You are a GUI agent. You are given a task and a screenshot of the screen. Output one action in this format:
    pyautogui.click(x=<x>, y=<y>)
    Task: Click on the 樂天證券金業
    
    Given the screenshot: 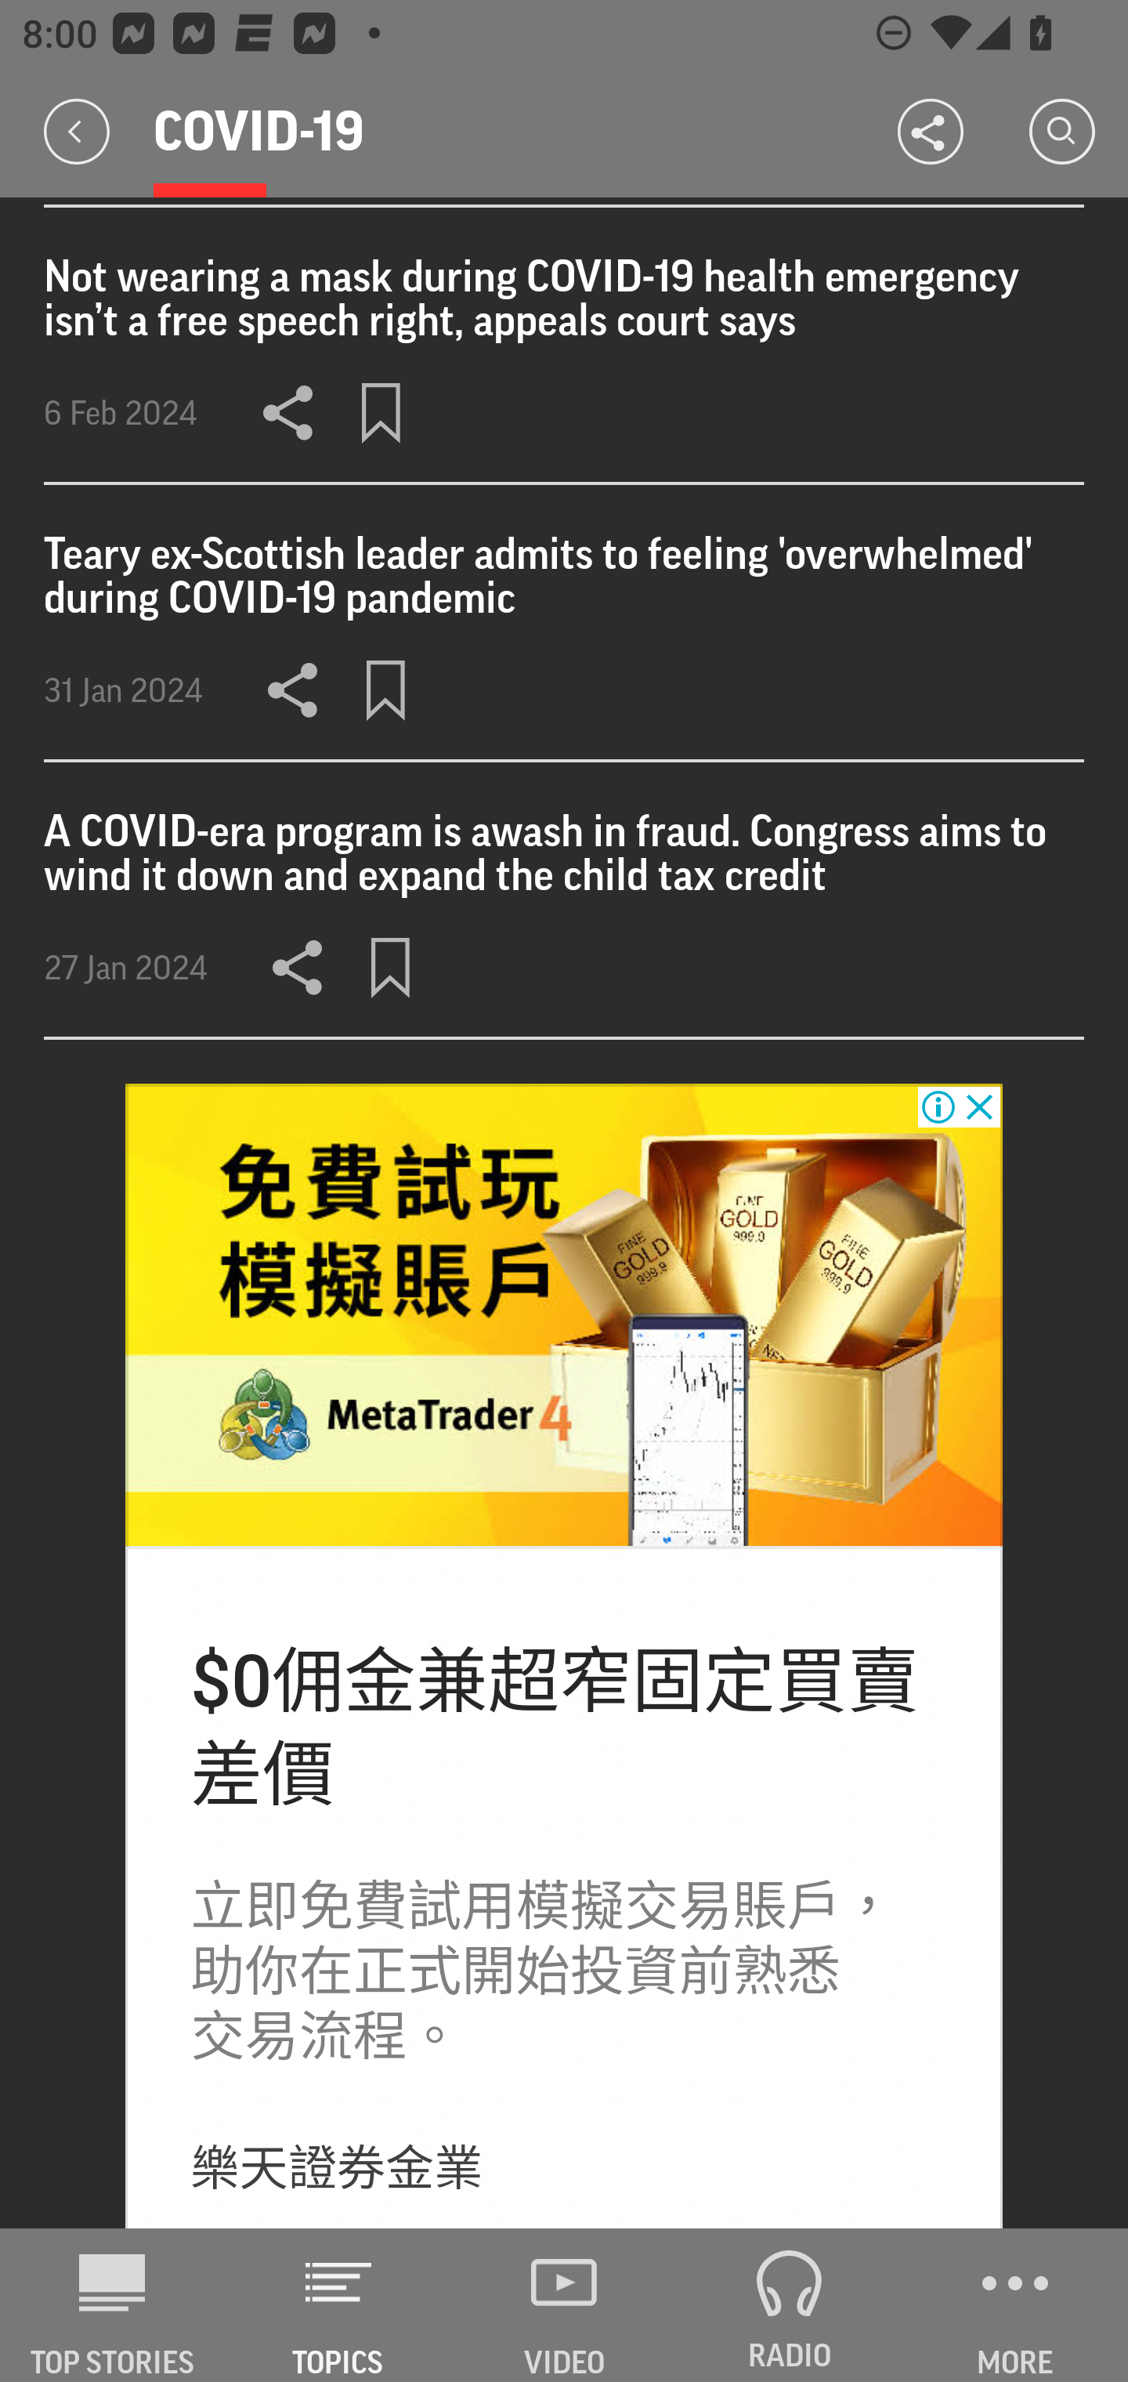 What is the action you would take?
    pyautogui.click(x=335, y=2168)
    